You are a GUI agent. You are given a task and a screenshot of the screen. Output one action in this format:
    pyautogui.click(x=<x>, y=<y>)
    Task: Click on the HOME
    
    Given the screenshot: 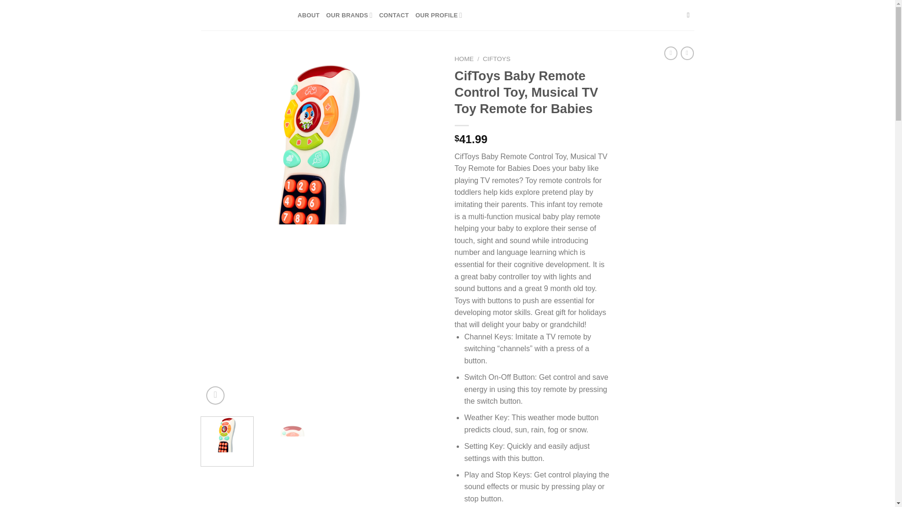 What is the action you would take?
    pyautogui.click(x=464, y=58)
    